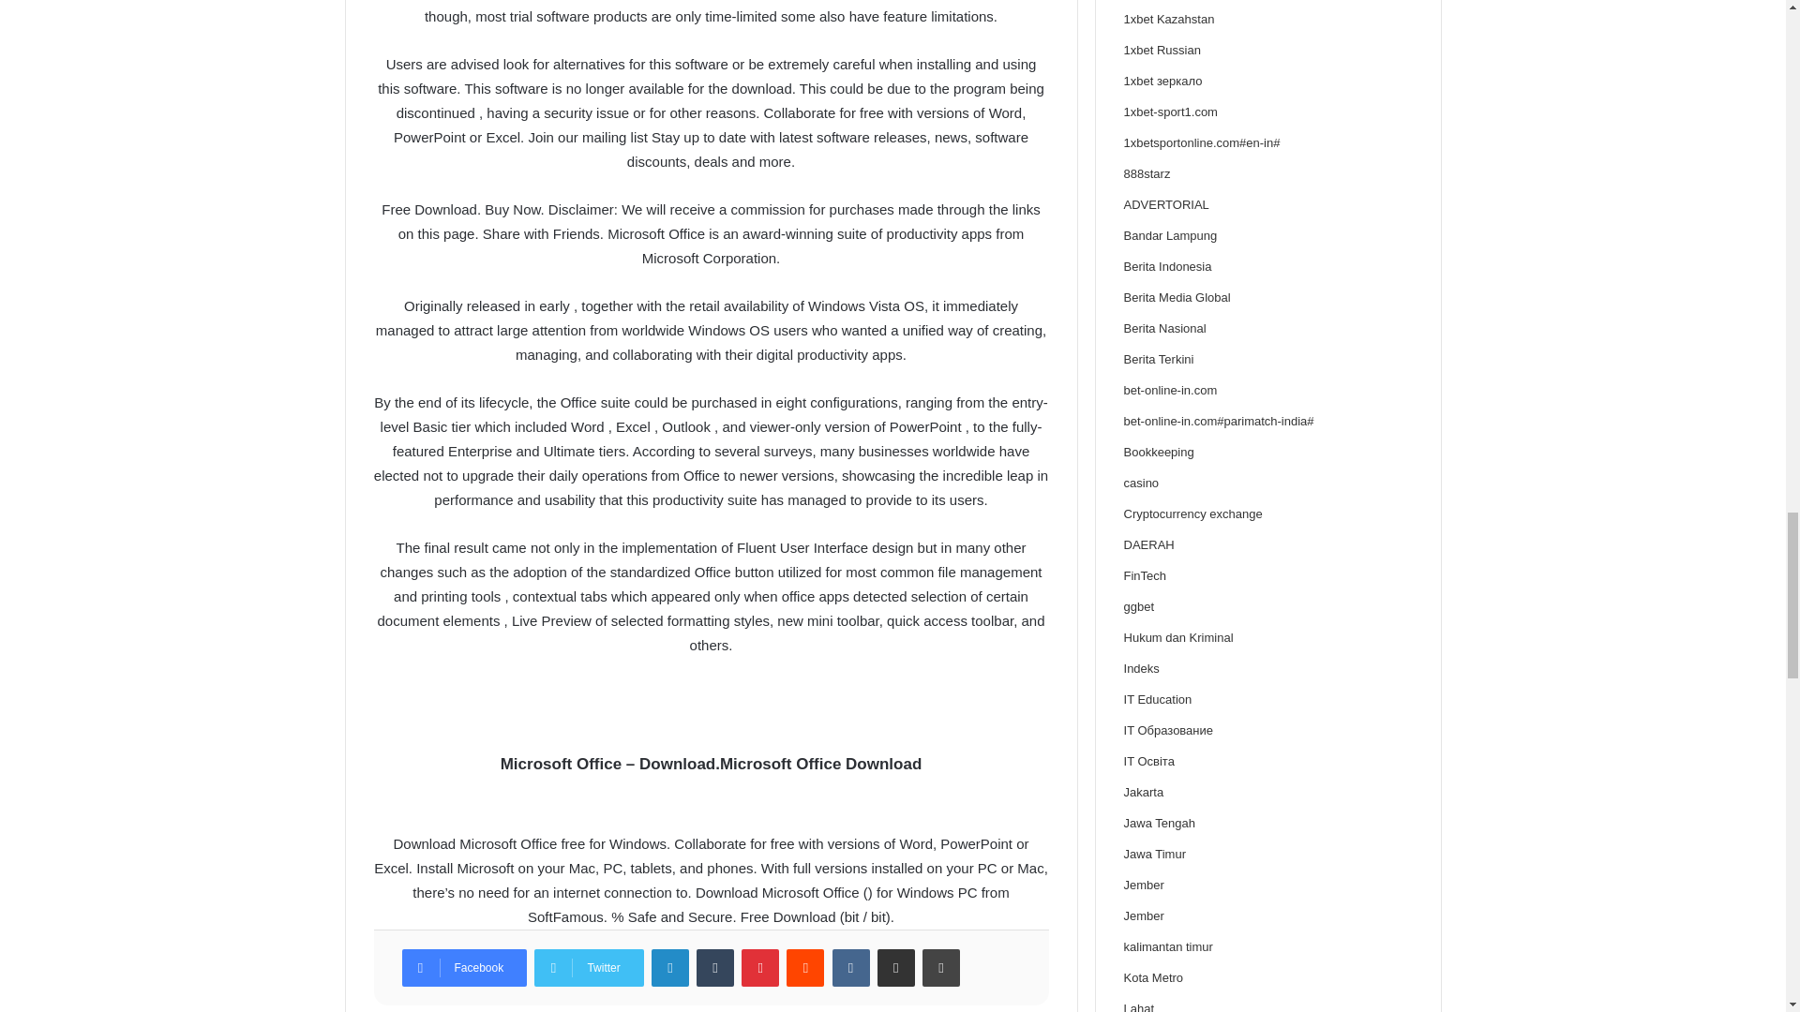 The height and width of the screenshot is (1012, 1800). Describe the element at coordinates (805, 968) in the screenshot. I see `Reddit` at that location.